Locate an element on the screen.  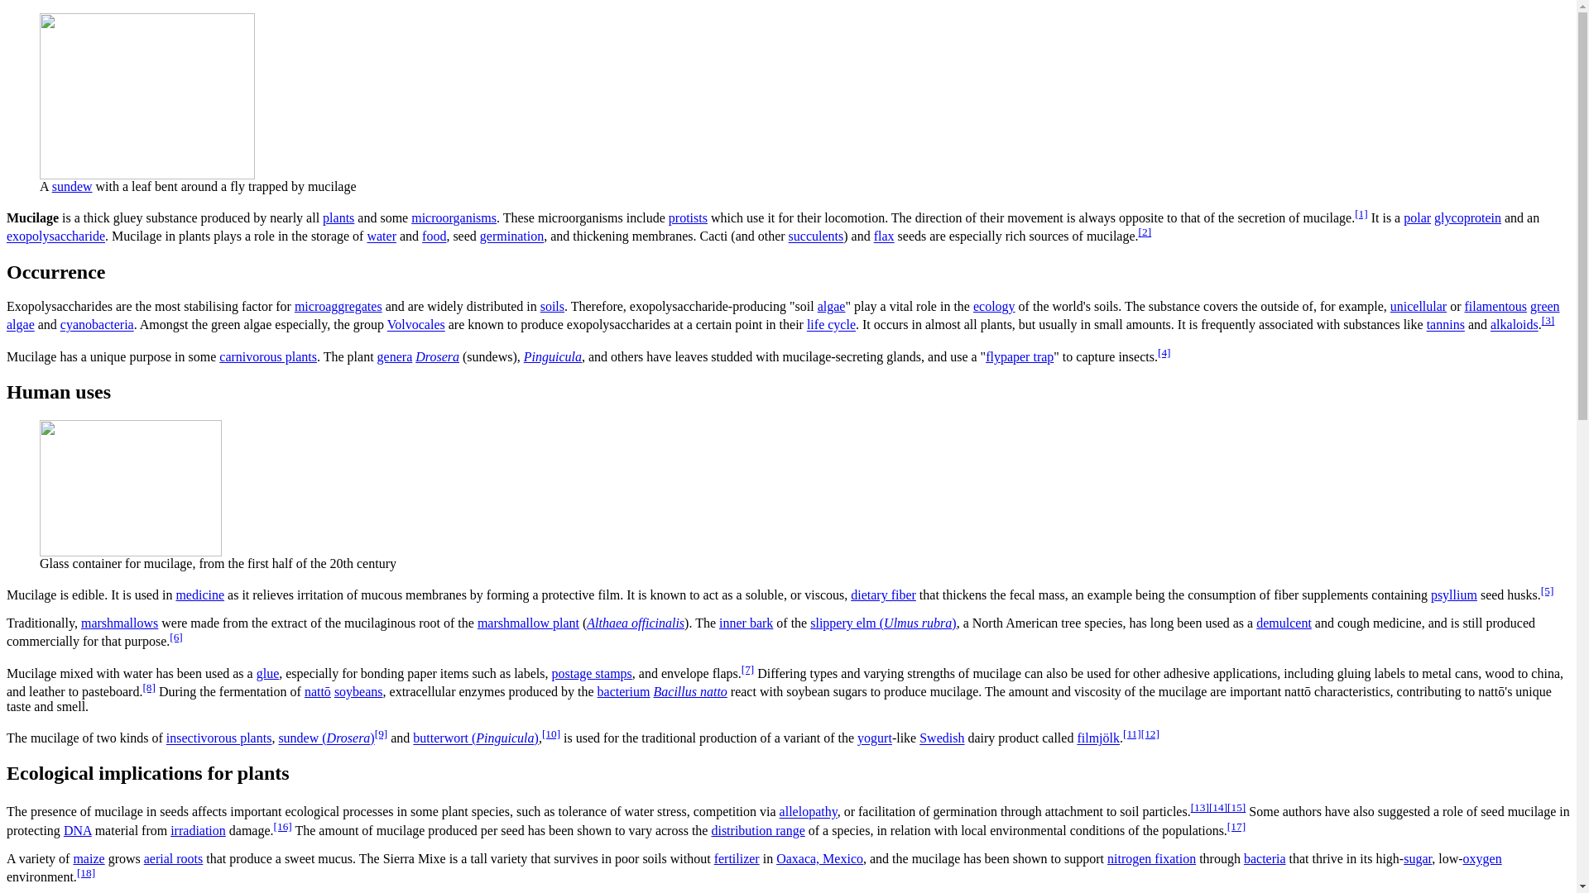
Soil is located at coordinates (551, 306).